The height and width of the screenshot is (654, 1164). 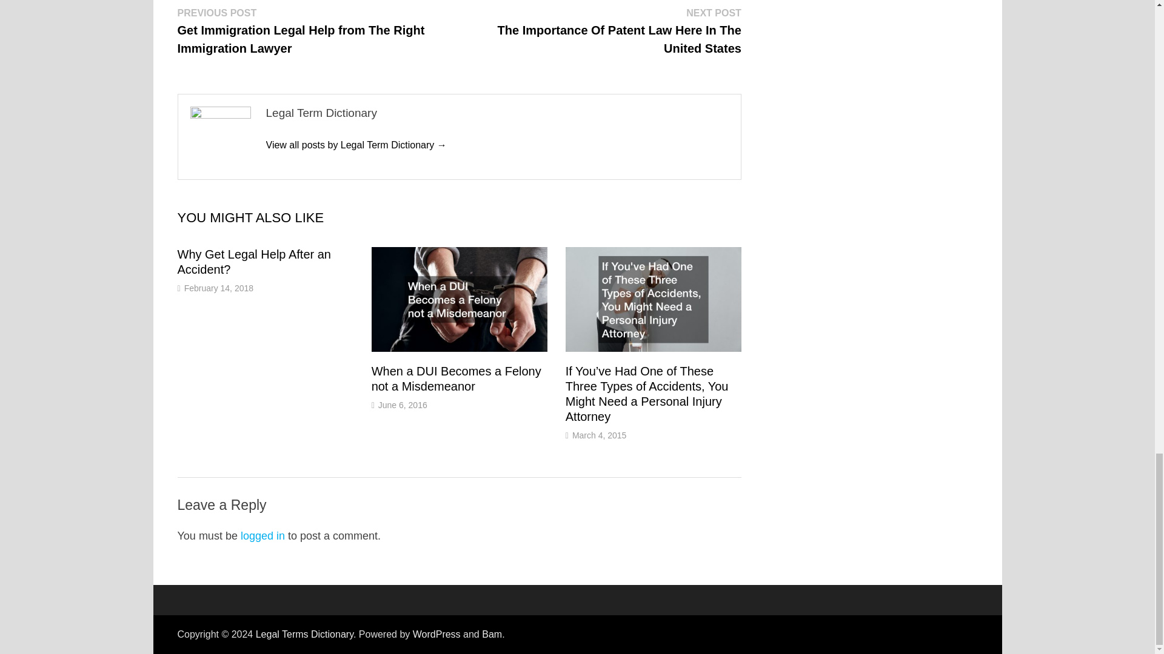 I want to click on When a DUI Becomes a Felony not a Misdemeanor, so click(x=456, y=378).